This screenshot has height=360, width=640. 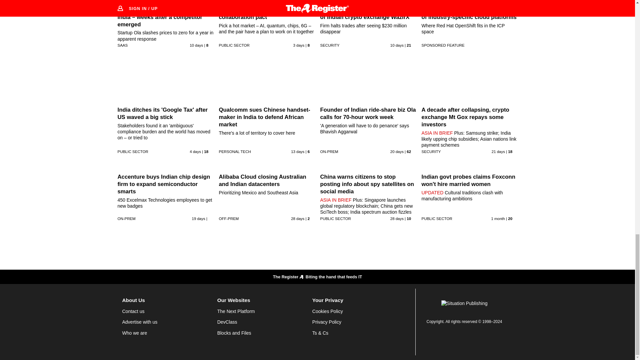 I want to click on 19 Jul 2024 3:31, so click(x=196, y=45).